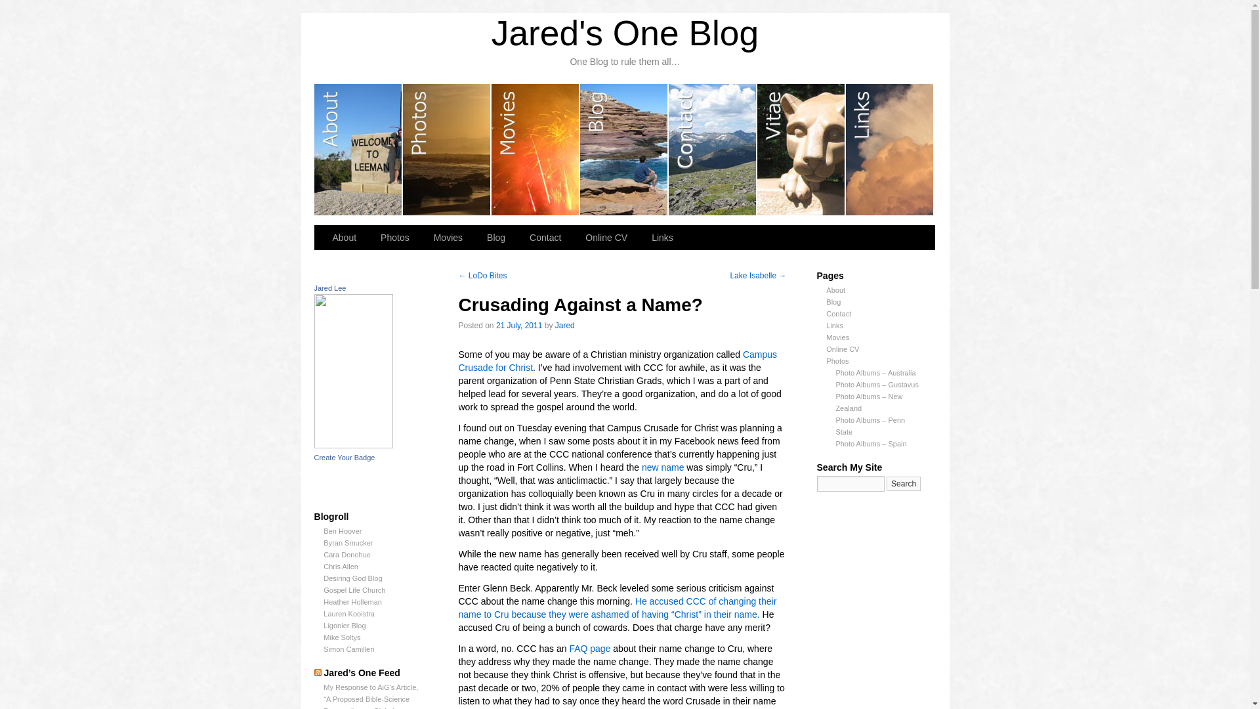  What do you see at coordinates (564, 326) in the screenshot?
I see `View all posts by Jared` at bounding box center [564, 326].